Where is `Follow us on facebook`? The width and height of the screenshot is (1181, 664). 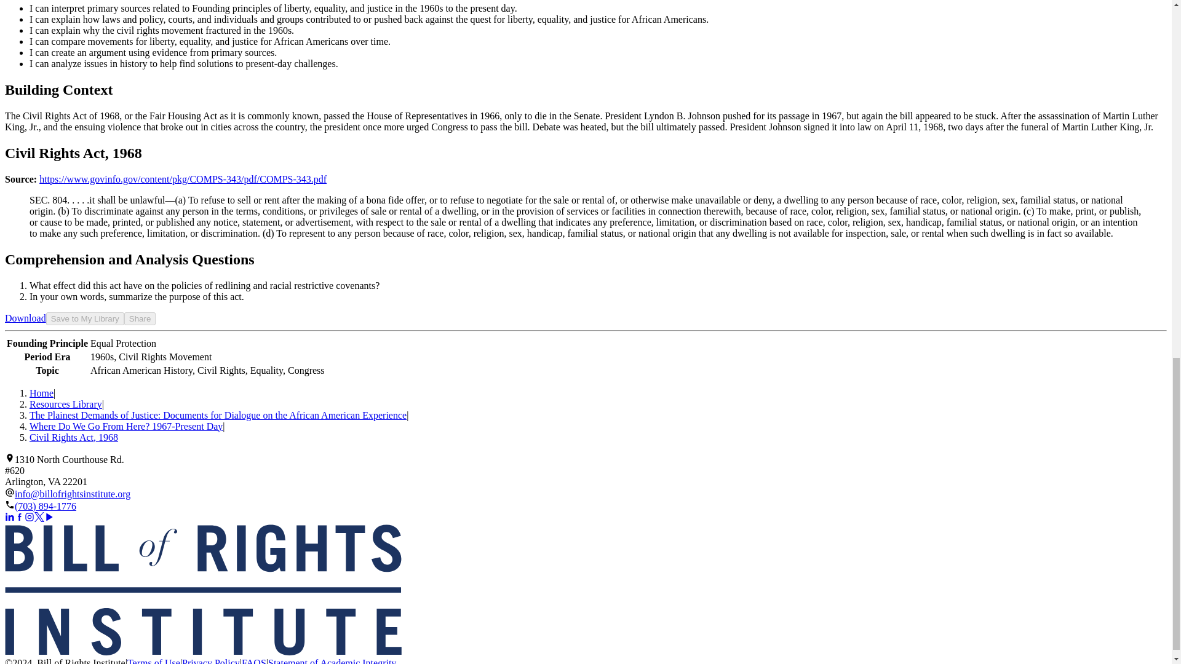 Follow us on facebook is located at coordinates (20, 516).